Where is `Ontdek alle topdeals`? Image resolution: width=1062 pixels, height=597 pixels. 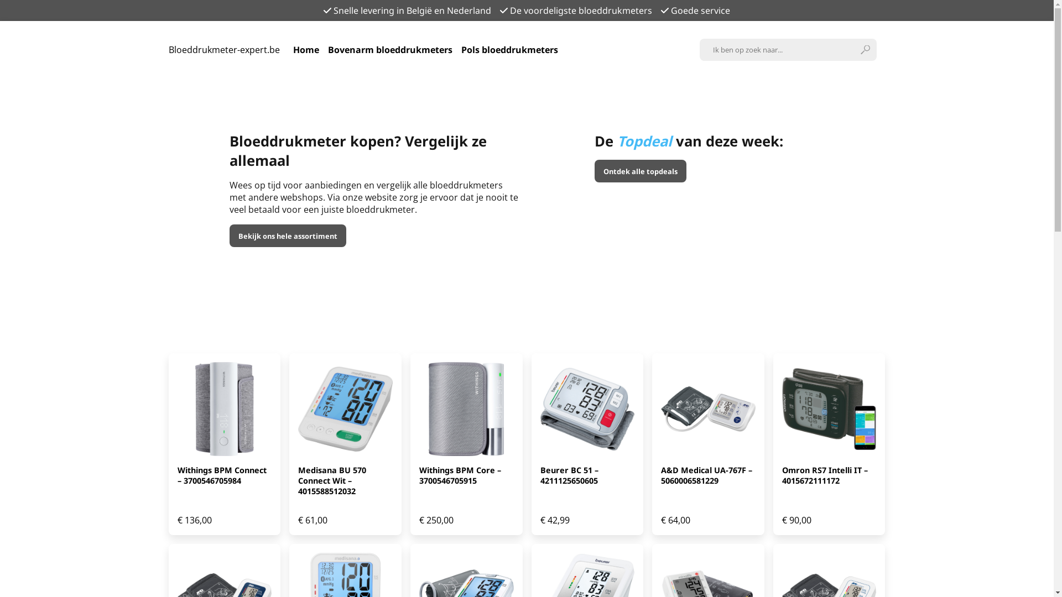 Ontdek alle topdeals is located at coordinates (640, 171).